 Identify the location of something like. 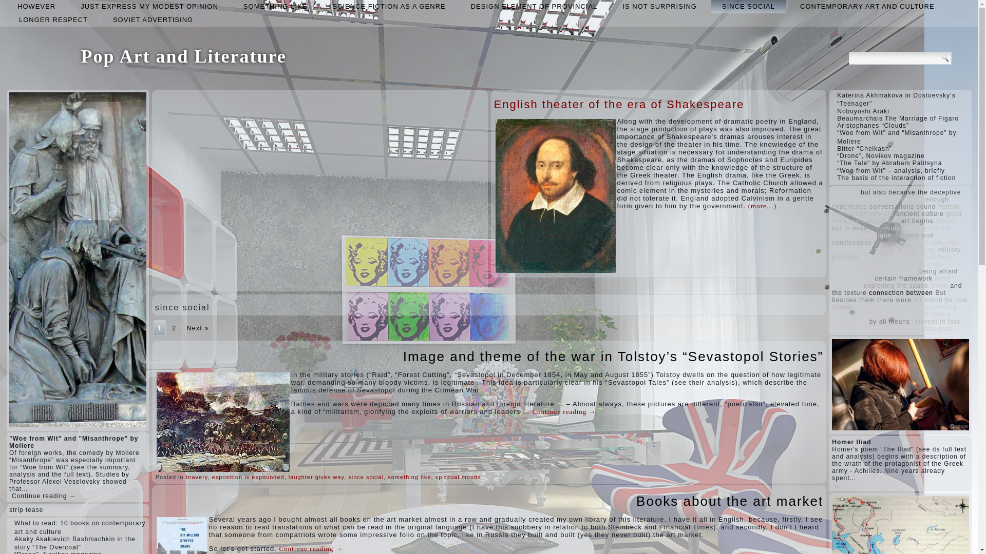
(275, 6).